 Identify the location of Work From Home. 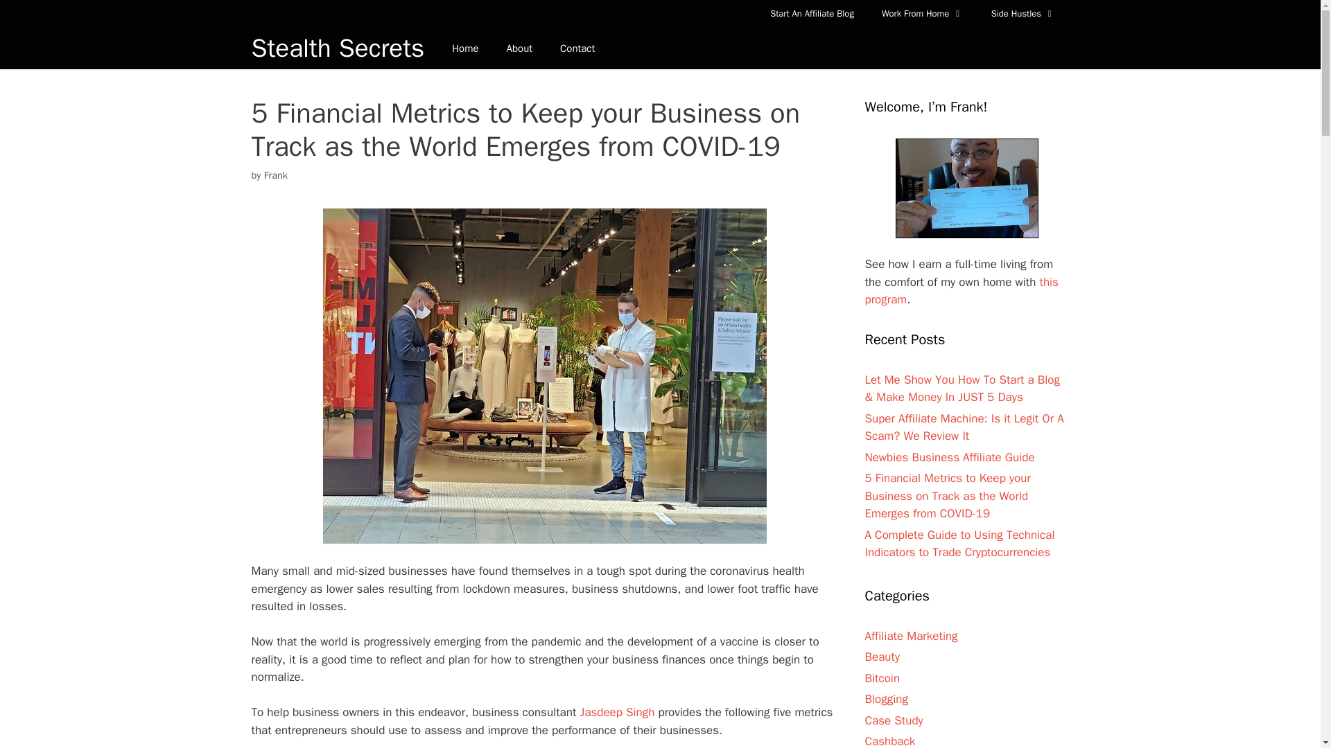
(922, 14).